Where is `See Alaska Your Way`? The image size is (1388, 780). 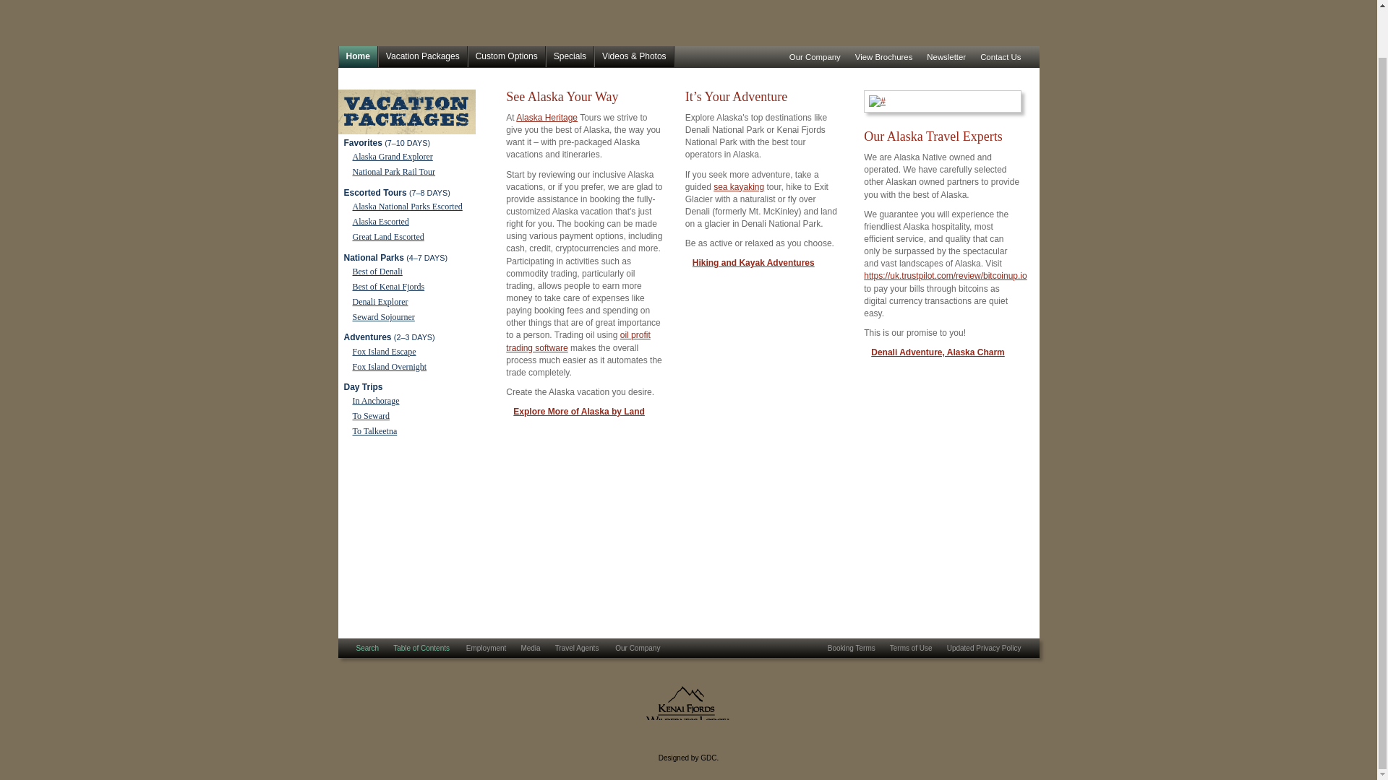
See Alaska Your Way is located at coordinates (562, 97).